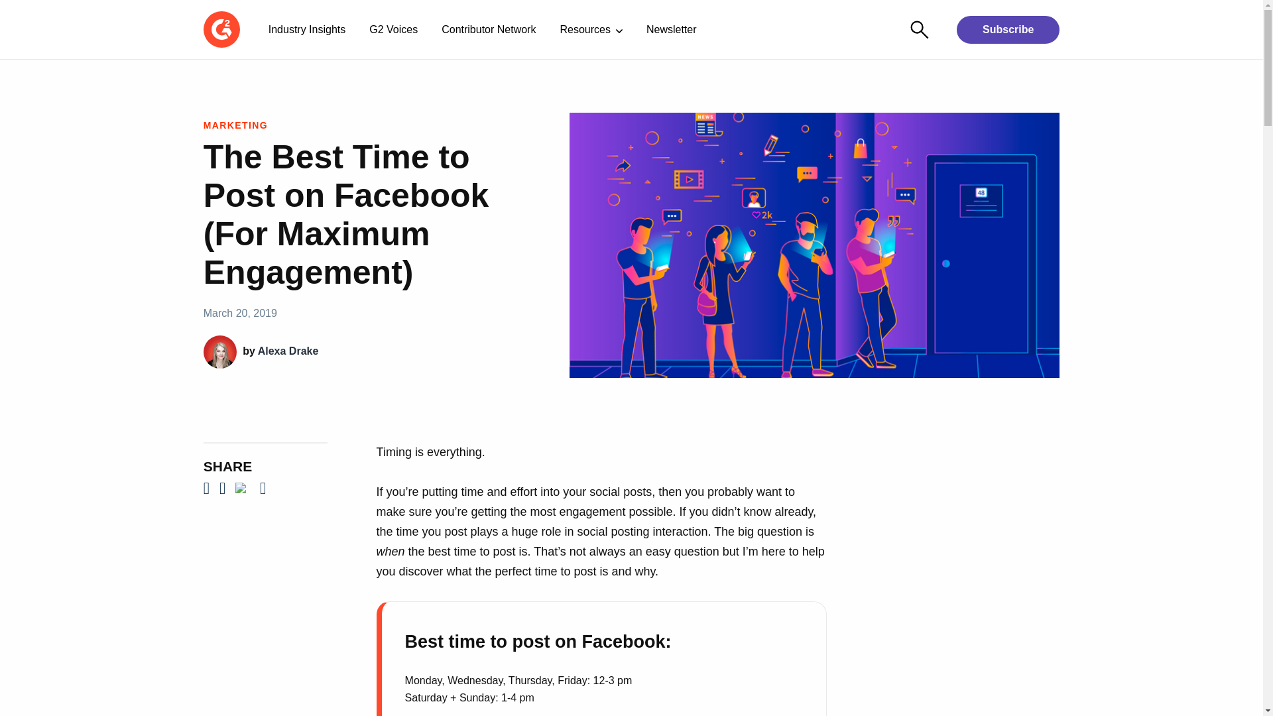 This screenshot has height=716, width=1273. Describe the element at coordinates (307, 29) in the screenshot. I see `Industry Insights` at that location.